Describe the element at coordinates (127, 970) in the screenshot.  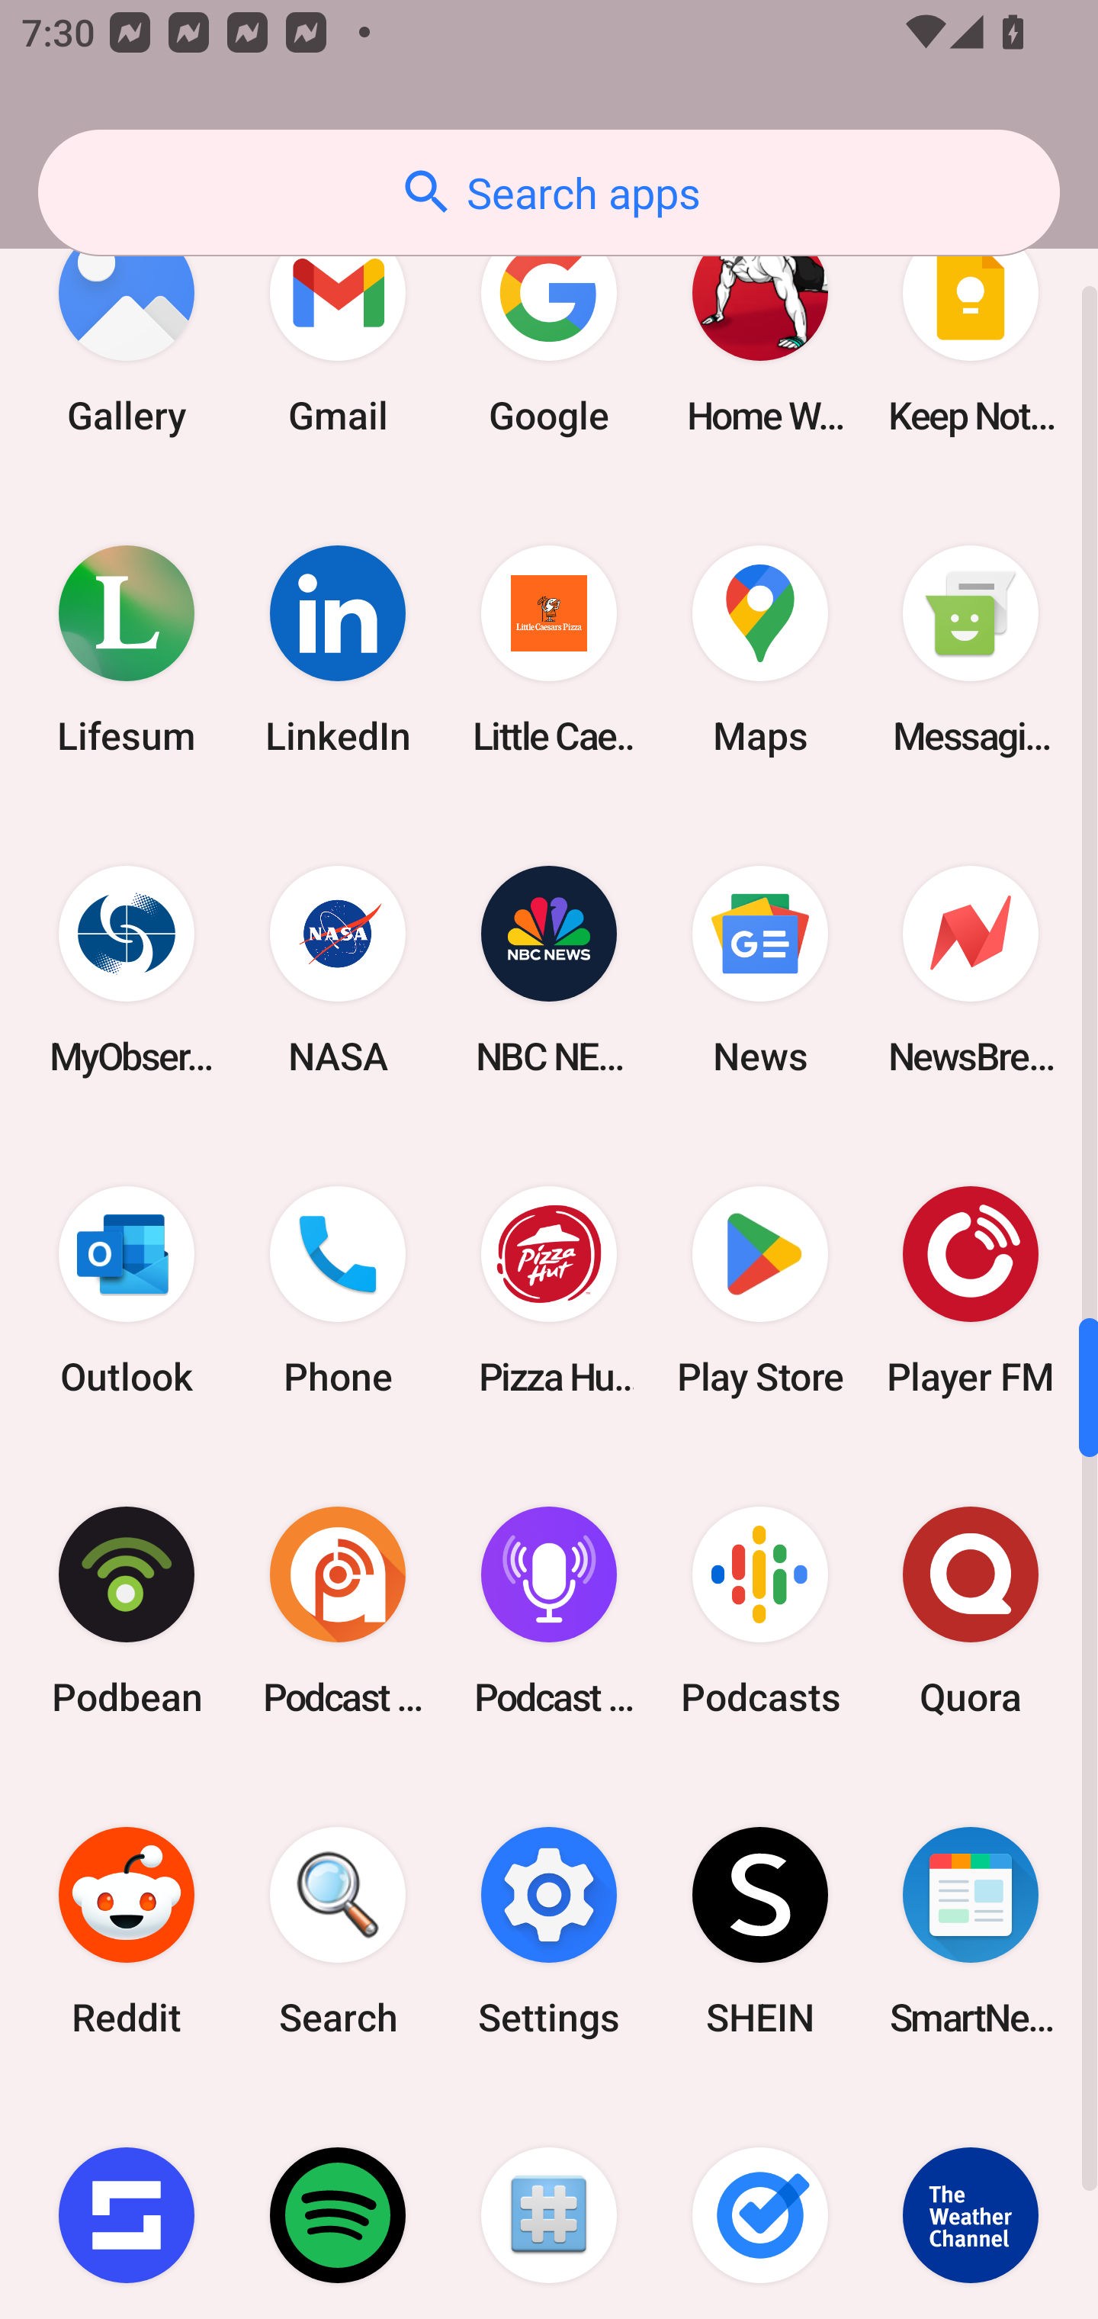
I see `MyObservatory` at that location.